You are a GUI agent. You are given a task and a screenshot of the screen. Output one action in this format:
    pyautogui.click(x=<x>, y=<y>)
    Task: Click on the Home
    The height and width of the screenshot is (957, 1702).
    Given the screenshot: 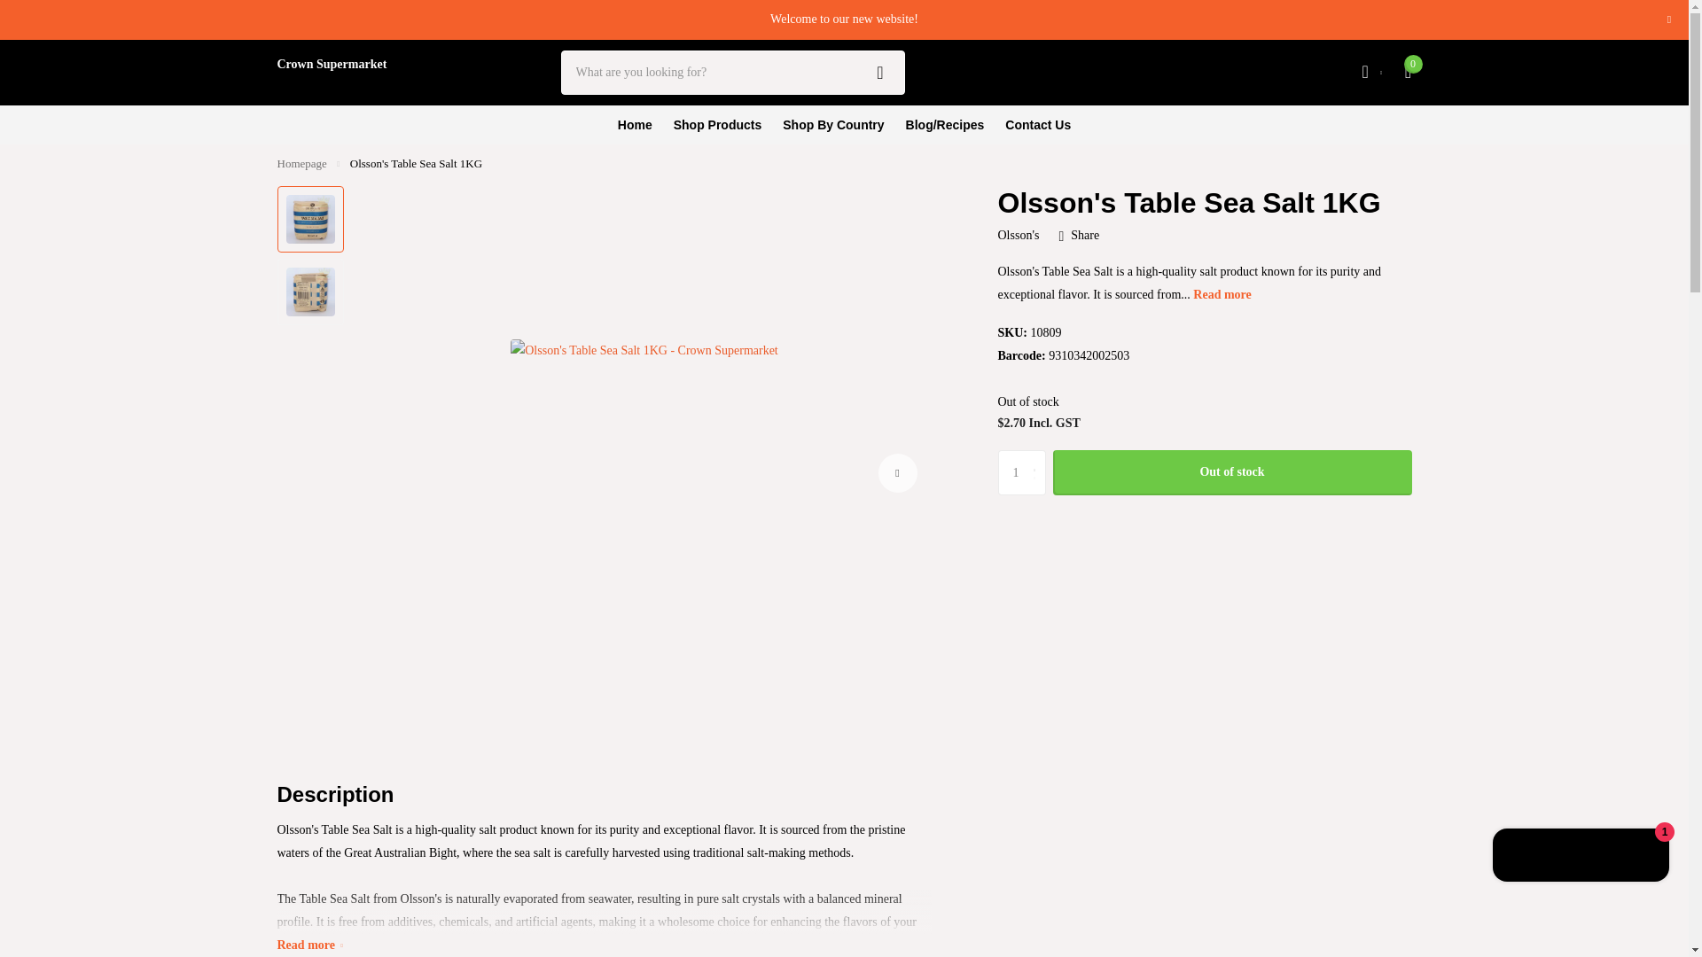 What is the action you would take?
    pyautogui.click(x=301, y=163)
    